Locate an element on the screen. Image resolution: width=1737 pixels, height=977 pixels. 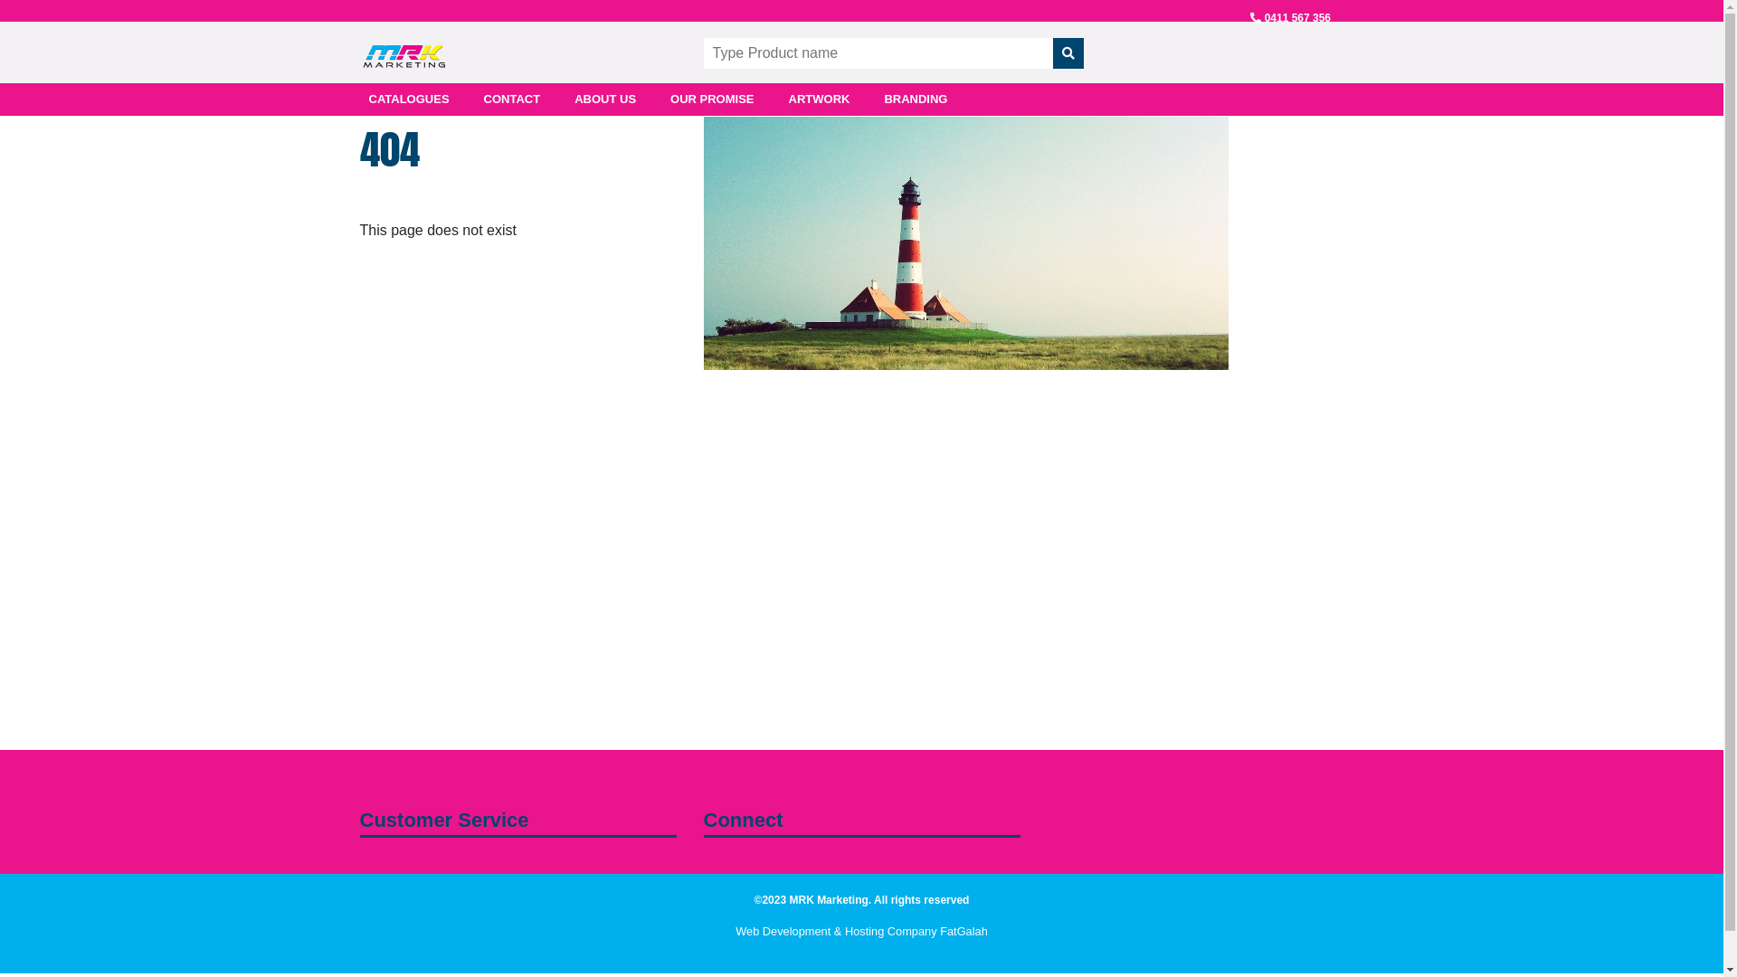
CONTACT is located at coordinates (512, 100).